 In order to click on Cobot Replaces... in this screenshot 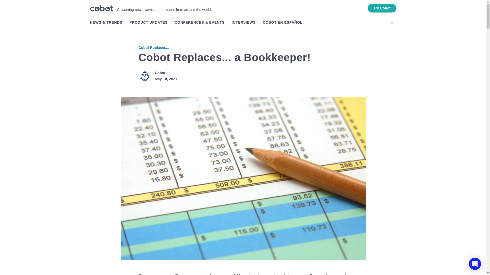, I will do `click(154, 48)`.